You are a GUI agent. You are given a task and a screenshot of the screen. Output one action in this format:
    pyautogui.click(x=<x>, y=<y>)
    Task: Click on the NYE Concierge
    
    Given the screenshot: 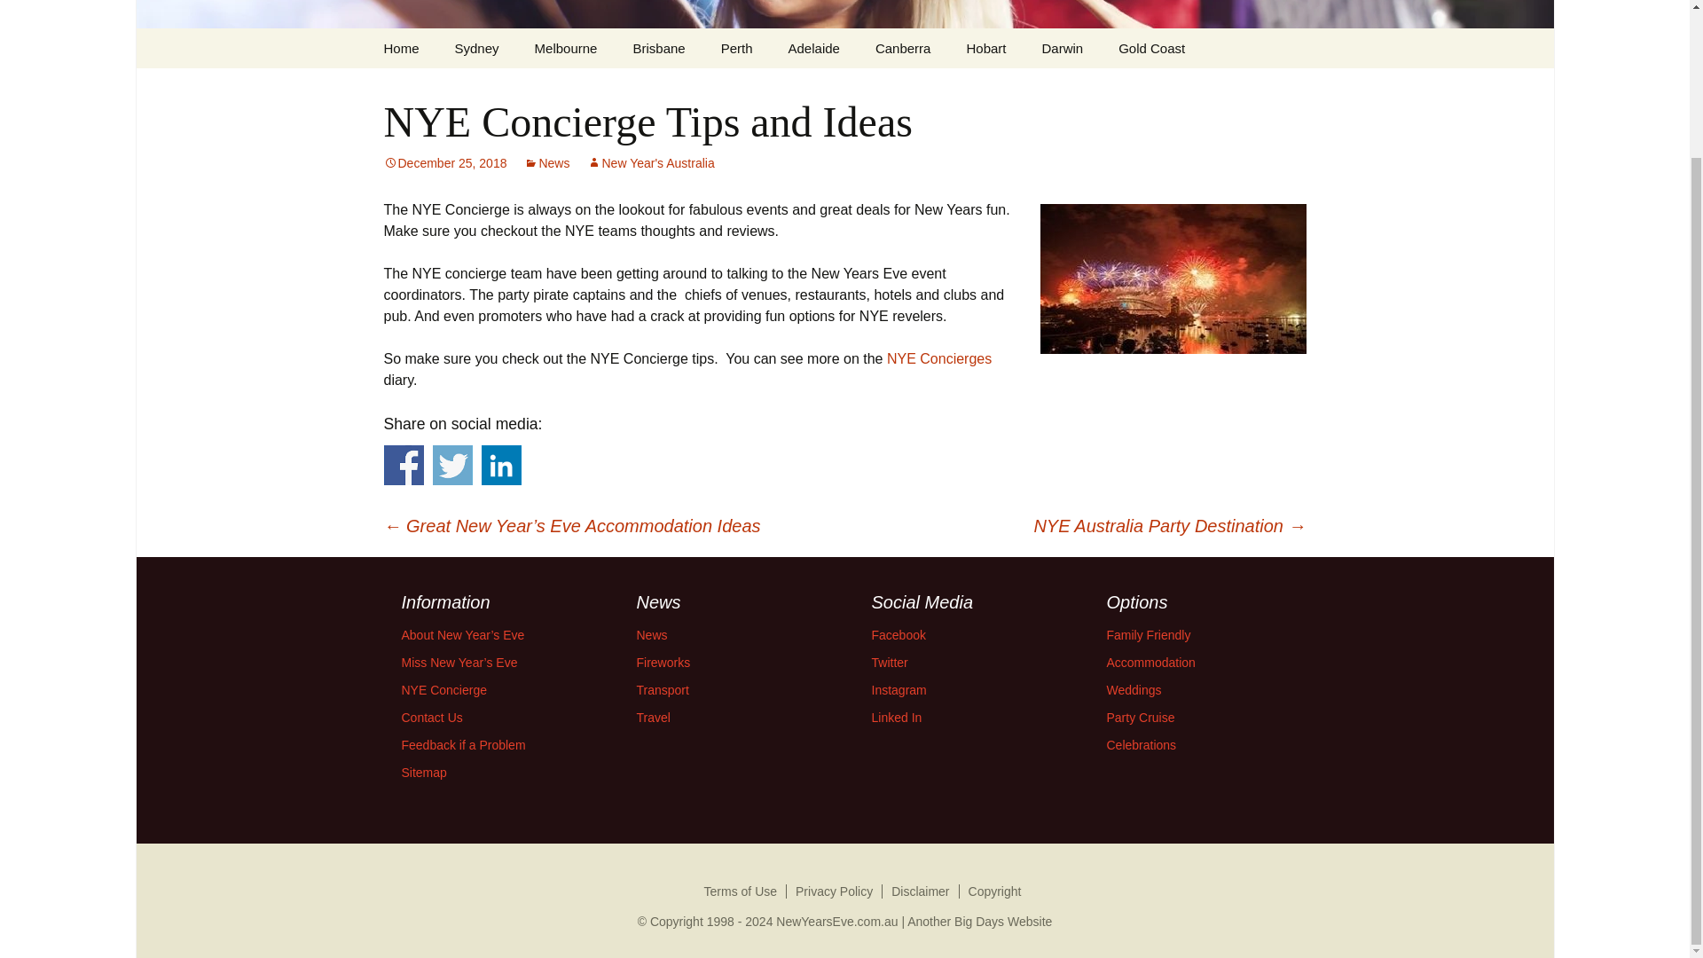 What is the action you would take?
    pyautogui.click(x=443, y=690)
    